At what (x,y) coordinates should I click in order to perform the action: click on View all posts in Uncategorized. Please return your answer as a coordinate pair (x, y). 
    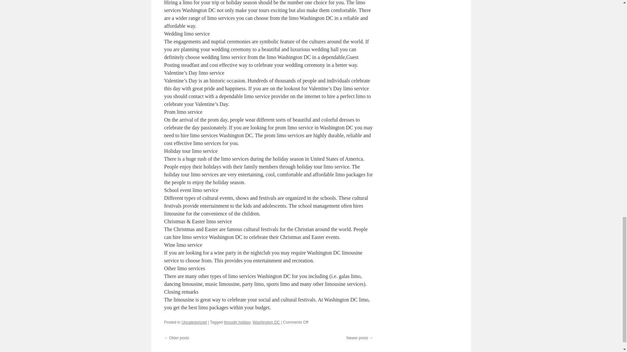
    Looking at the image, I should click on (194, 322).